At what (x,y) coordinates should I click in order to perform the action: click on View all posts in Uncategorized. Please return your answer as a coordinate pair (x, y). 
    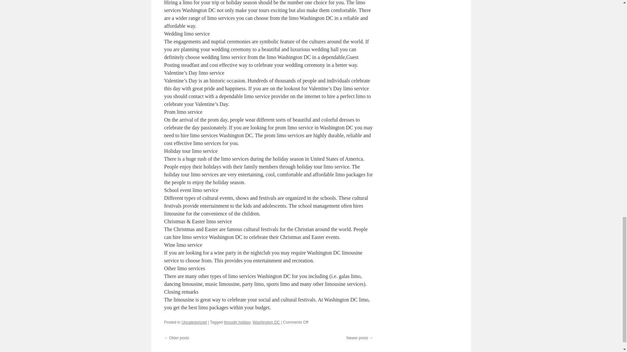
    Looking at the image, I should click on (194, 322).